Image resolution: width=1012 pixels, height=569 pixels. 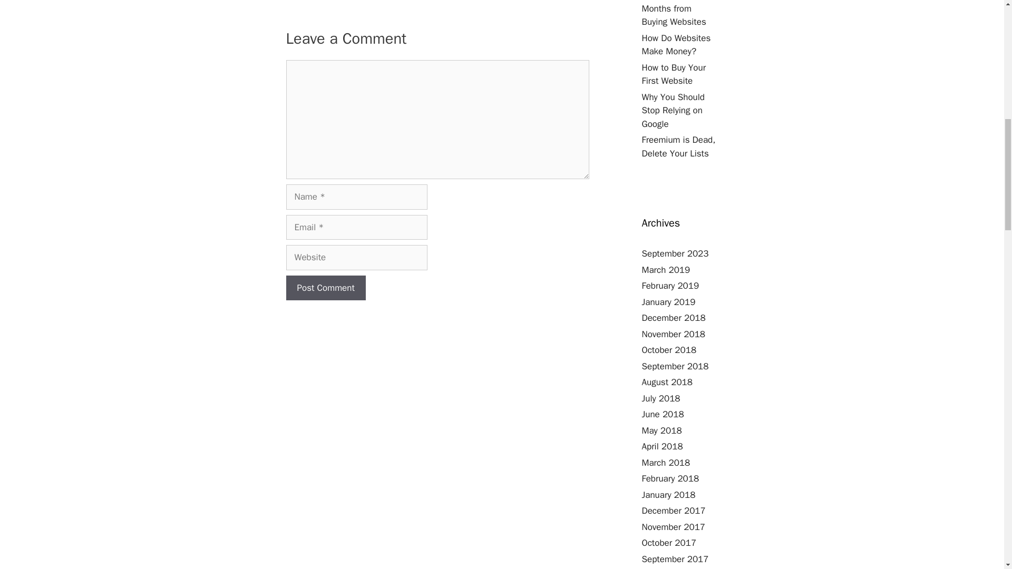 What do you see at coordinates (678, 146) in the screenshot?
I see `Freemium is Dead, Delete Your Lists` at bounding box center [678, 146].